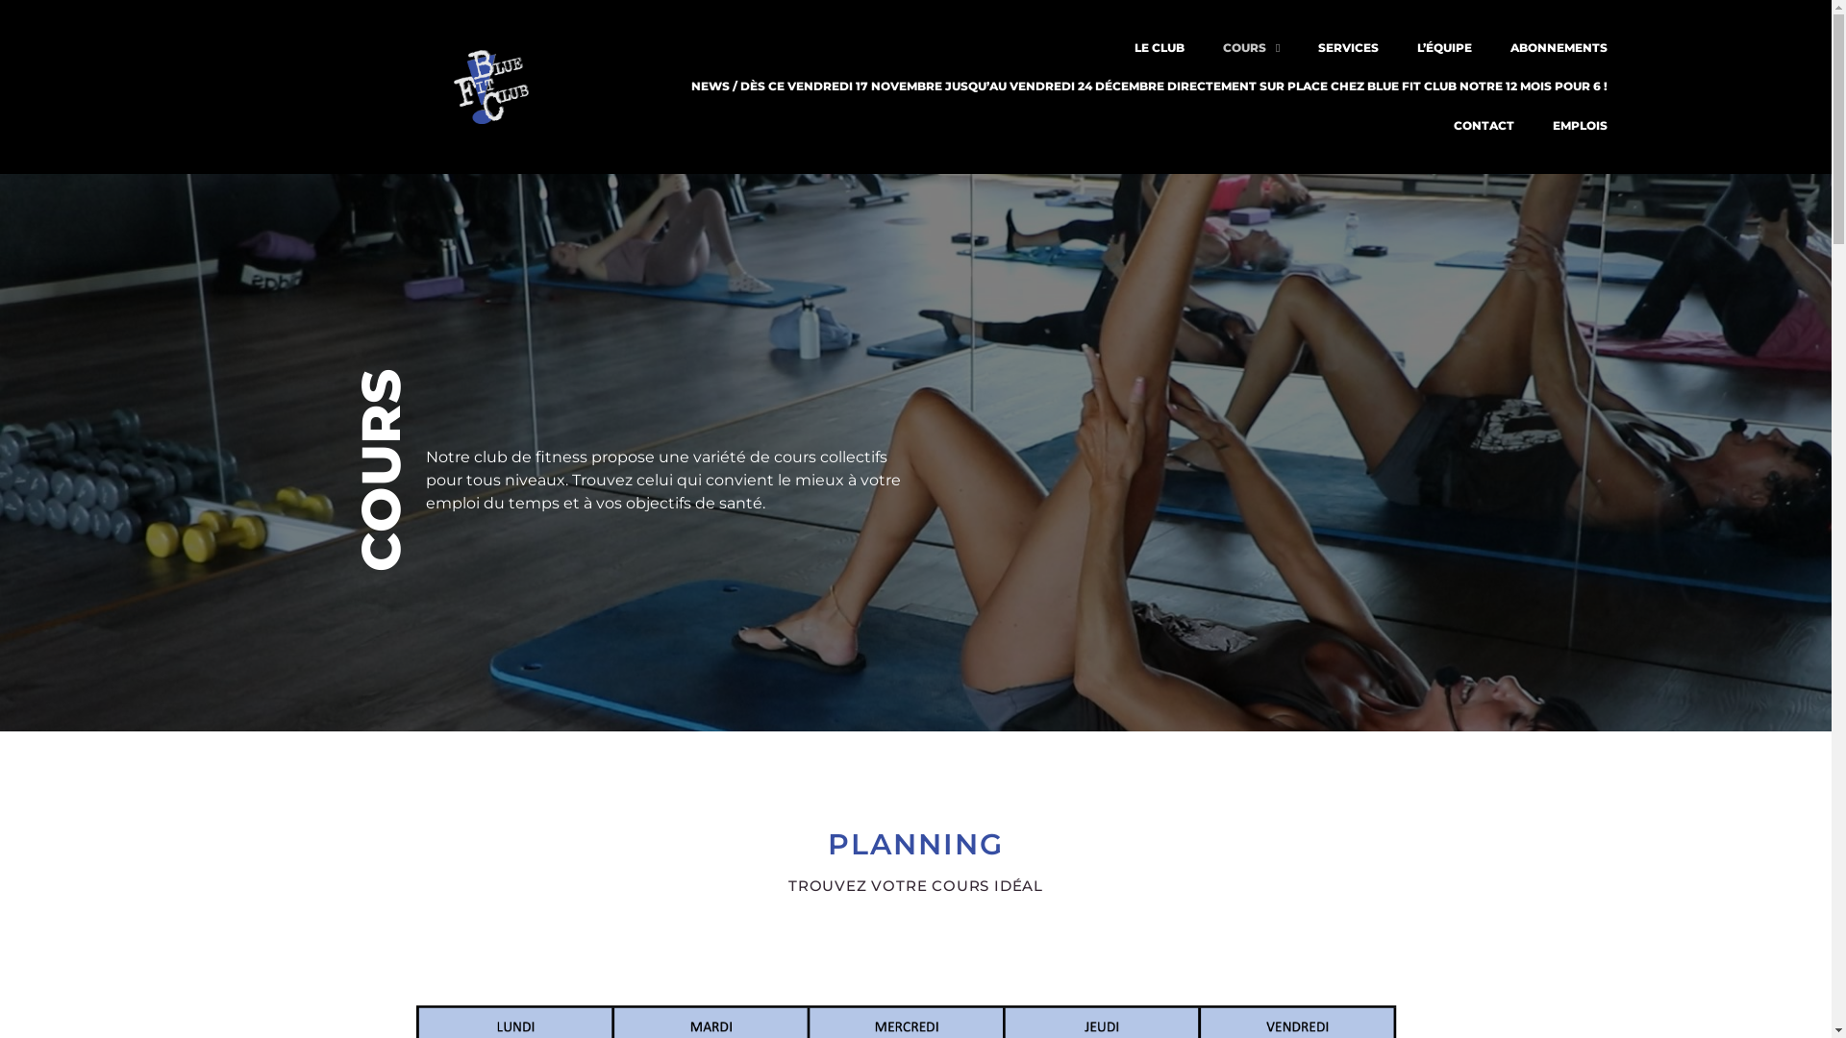  Describe the element at coordinates (1559, 48) in the screenshot. I see `ABONNEMENTS` at that location.